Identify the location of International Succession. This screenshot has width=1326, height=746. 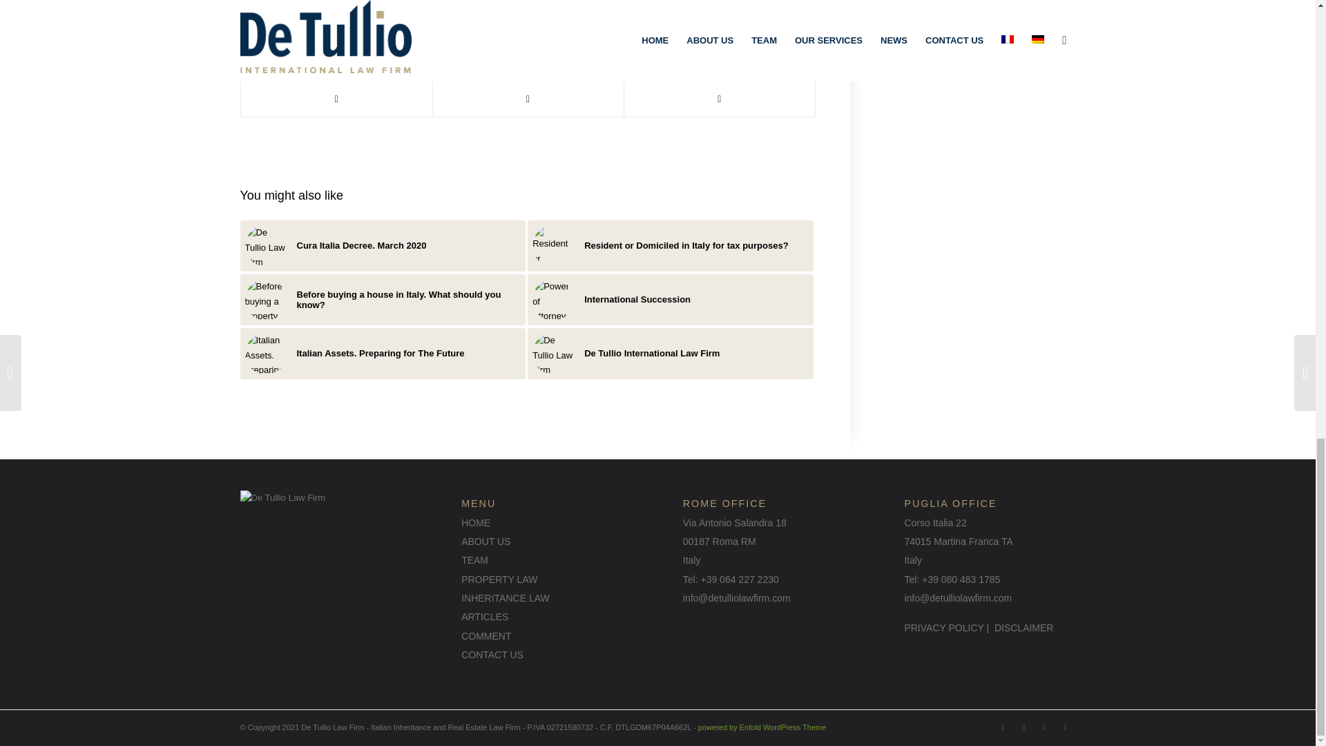
(671, 300).